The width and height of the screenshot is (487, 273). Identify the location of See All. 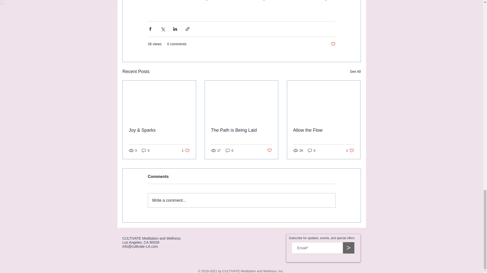
(355, 72).